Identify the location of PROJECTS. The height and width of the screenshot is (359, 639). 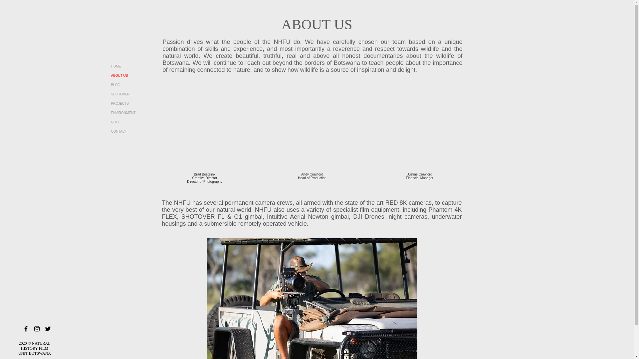
(135, 104).